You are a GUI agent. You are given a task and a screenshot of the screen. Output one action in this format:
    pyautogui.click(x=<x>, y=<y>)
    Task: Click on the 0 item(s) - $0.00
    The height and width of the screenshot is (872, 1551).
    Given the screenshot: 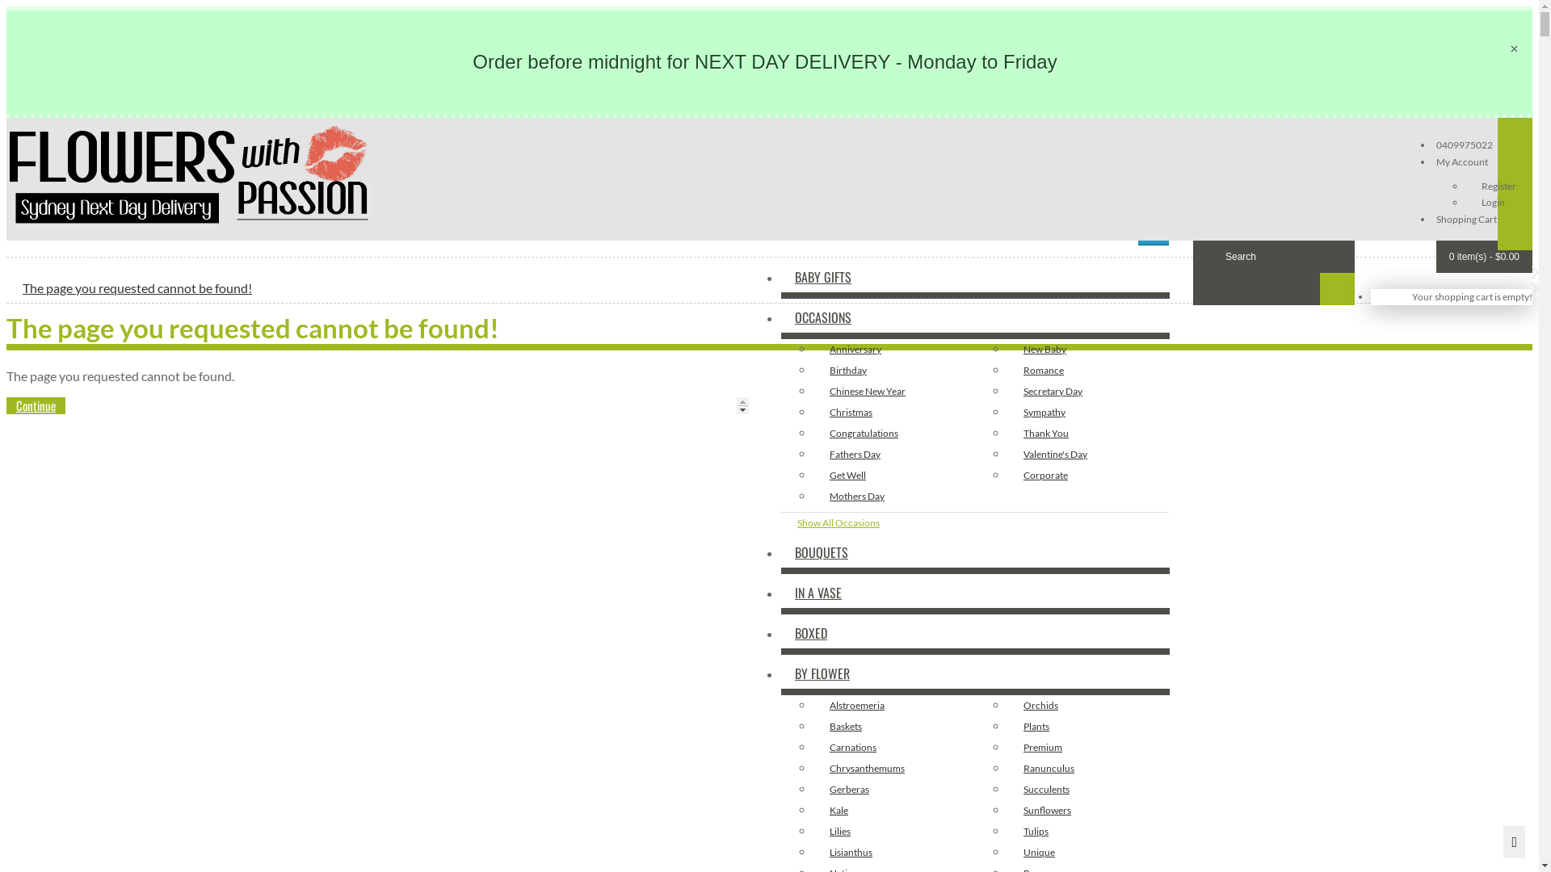 What is the action you would take?
    pyautogui.click(x=1485, y=257)
    